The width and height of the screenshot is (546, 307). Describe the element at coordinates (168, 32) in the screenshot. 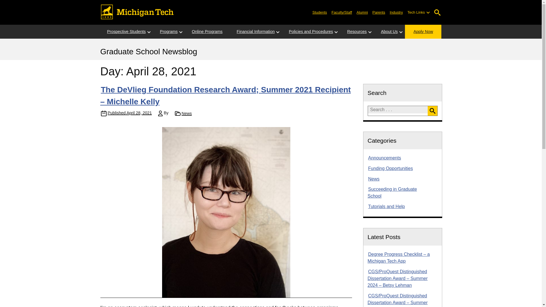

I see `Programs` at that location.